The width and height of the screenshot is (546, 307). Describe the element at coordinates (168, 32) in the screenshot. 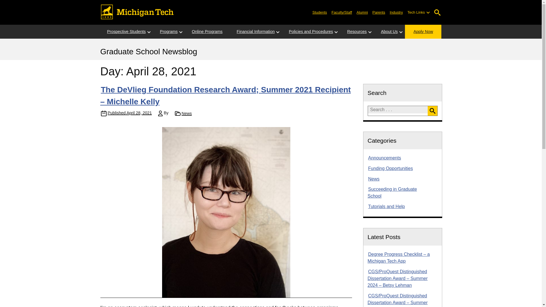

I see `Programs` at that location.